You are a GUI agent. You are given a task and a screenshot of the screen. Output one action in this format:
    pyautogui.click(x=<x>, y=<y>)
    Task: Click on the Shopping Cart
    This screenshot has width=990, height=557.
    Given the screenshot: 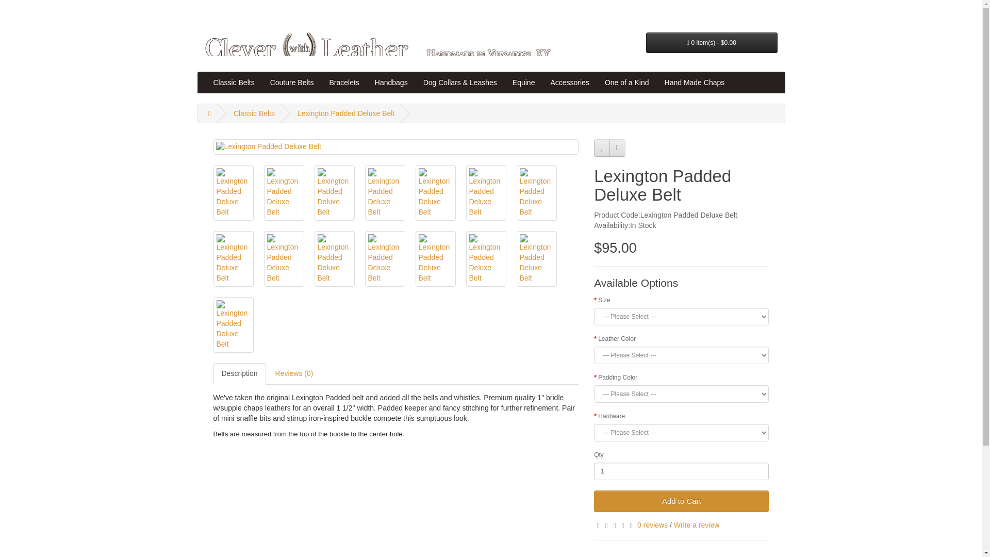 What is the action you would take?
    pyautogui.click(x=712, y=10)
    